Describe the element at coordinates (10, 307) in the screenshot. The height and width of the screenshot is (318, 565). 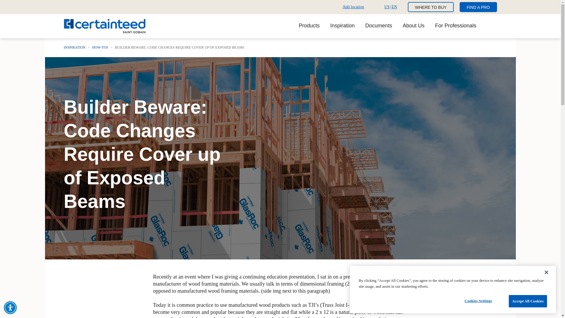
I see `Accessibility Menu` at that location.